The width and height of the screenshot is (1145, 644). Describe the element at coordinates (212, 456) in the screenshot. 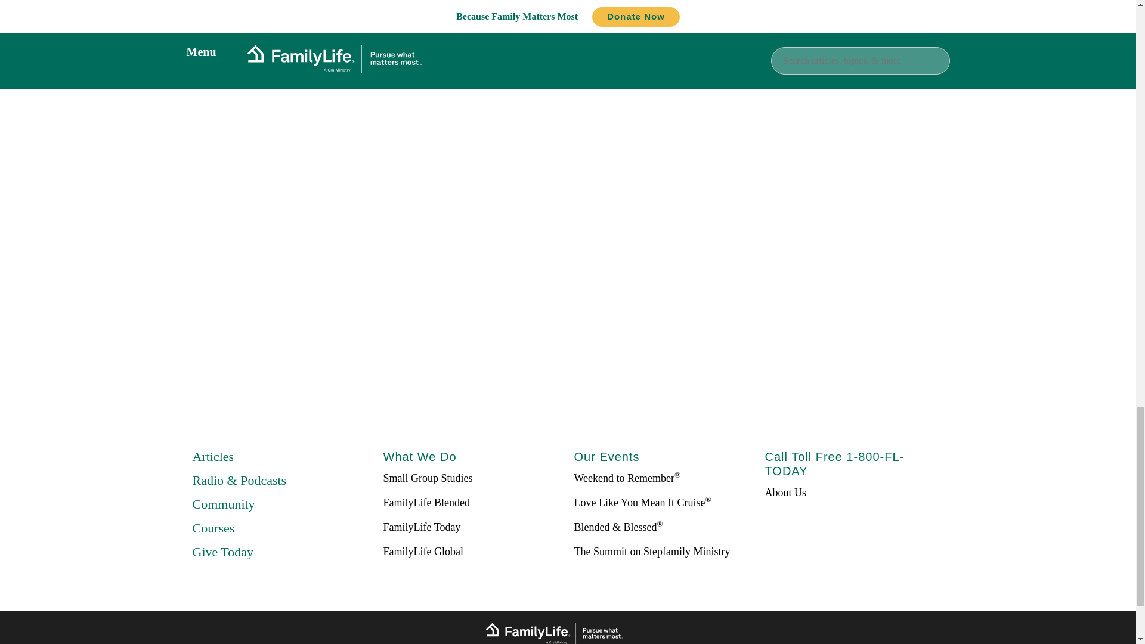

I see `Articles` at that location.